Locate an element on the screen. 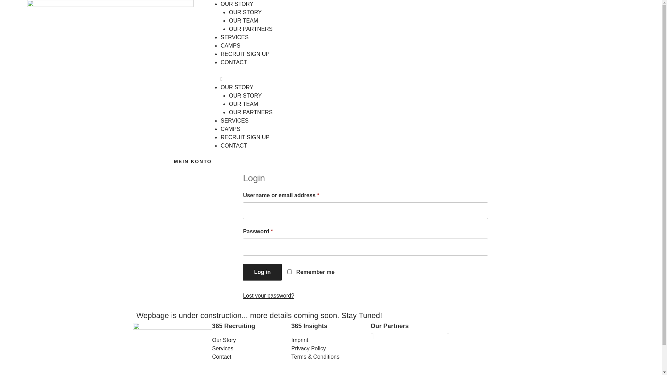 This screenshot has height=375, width=667. CONTACT is located at coordinates (234, 62).